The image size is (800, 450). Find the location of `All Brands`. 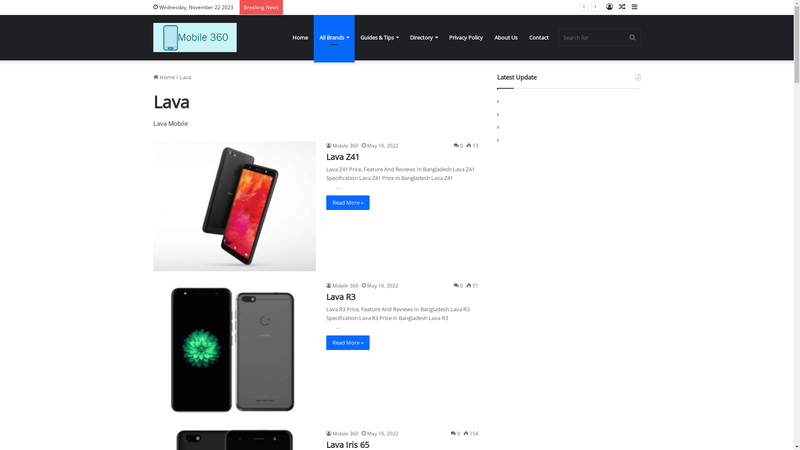

All Brands is located at coordinates (334, 37).